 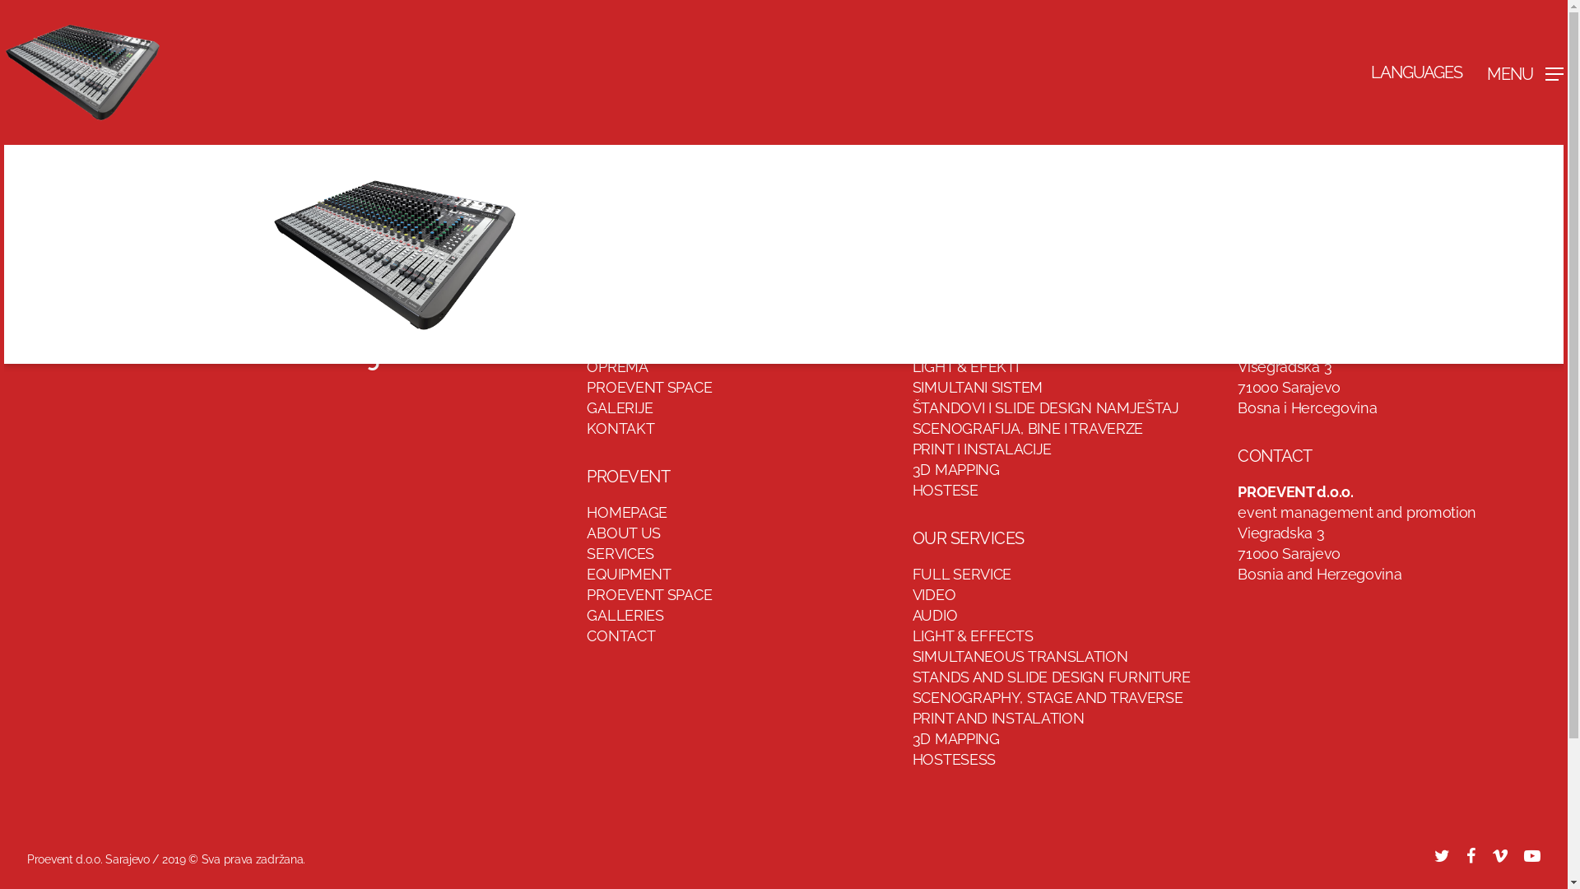 I want to click on SIMULTANEOUS TRANSLATION, so click(x=1020, y=657).